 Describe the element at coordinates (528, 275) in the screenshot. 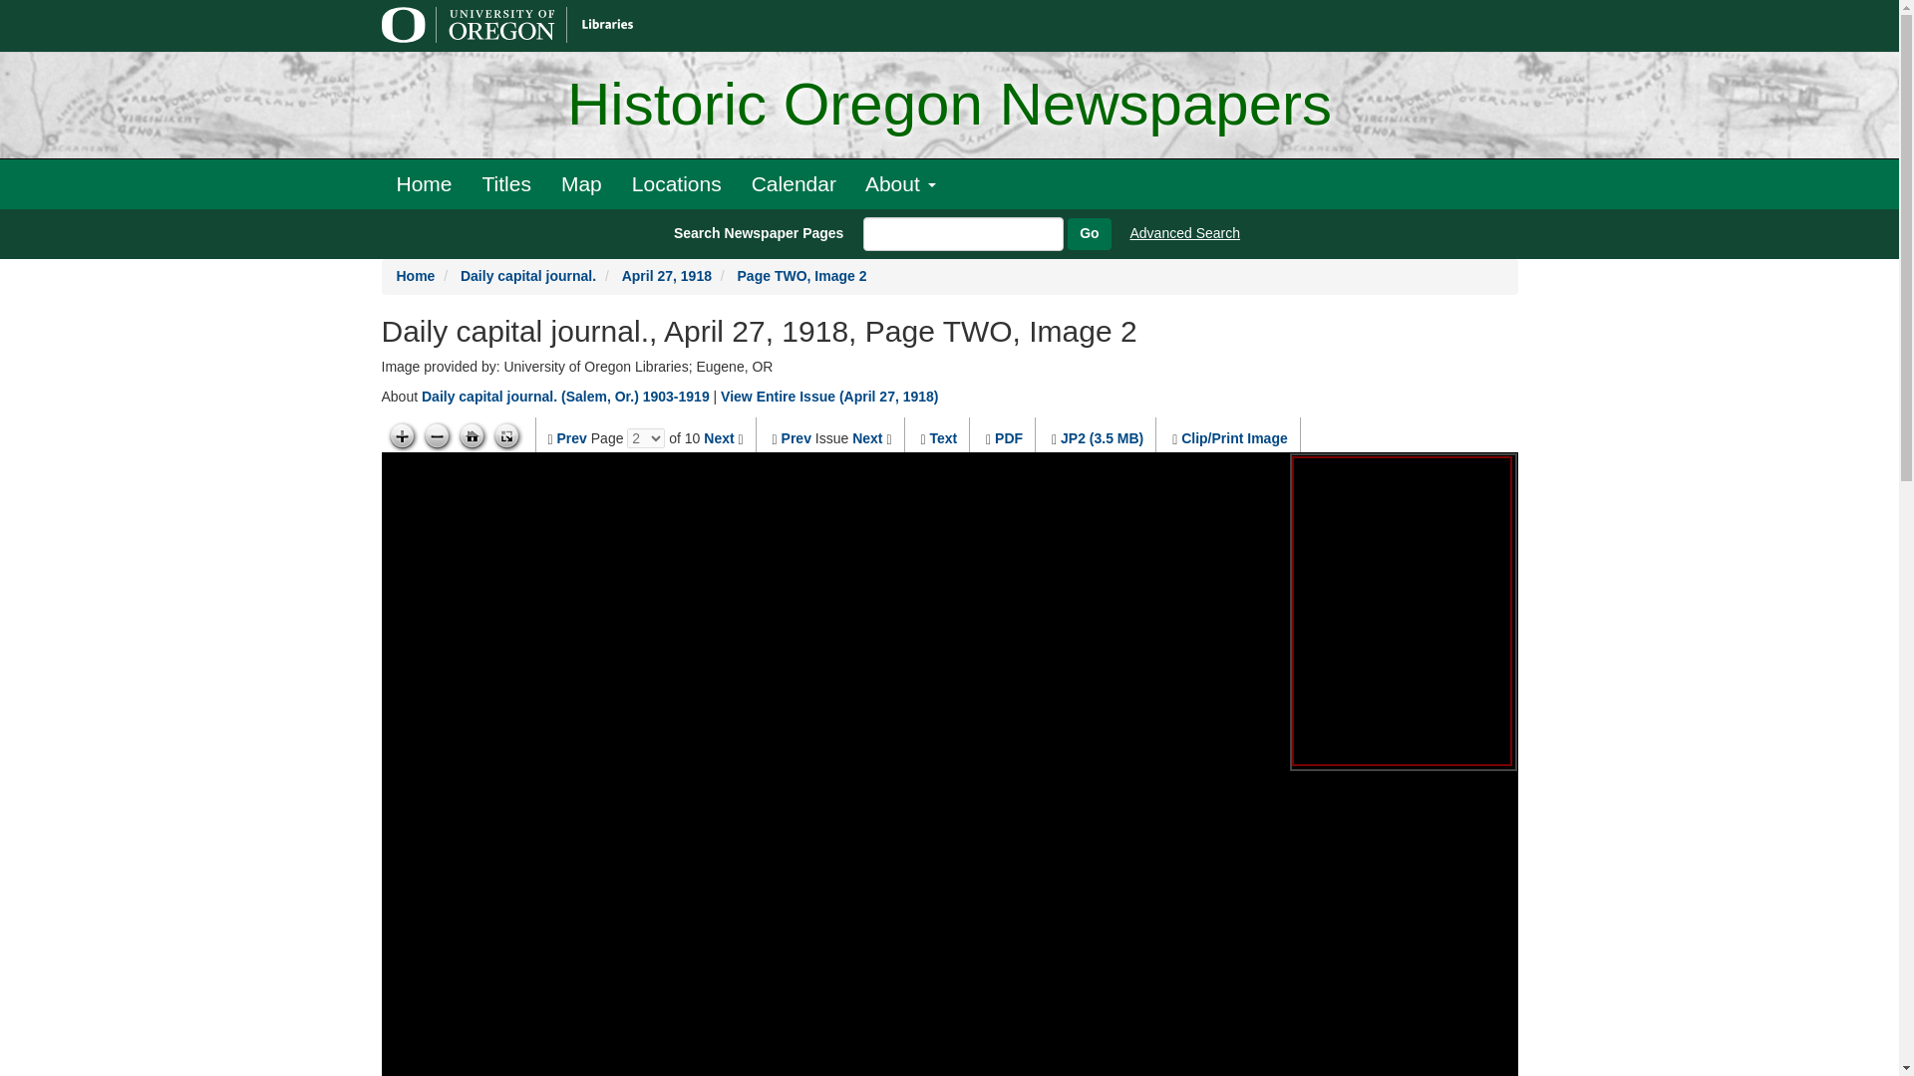

I see `Daily capital journal.` at that location.